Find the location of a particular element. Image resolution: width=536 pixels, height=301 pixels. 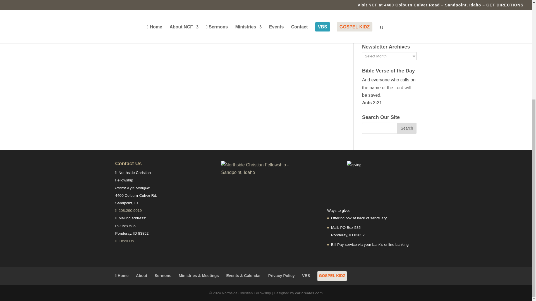

  208.290.9019 is located at coordinates (128, 210).